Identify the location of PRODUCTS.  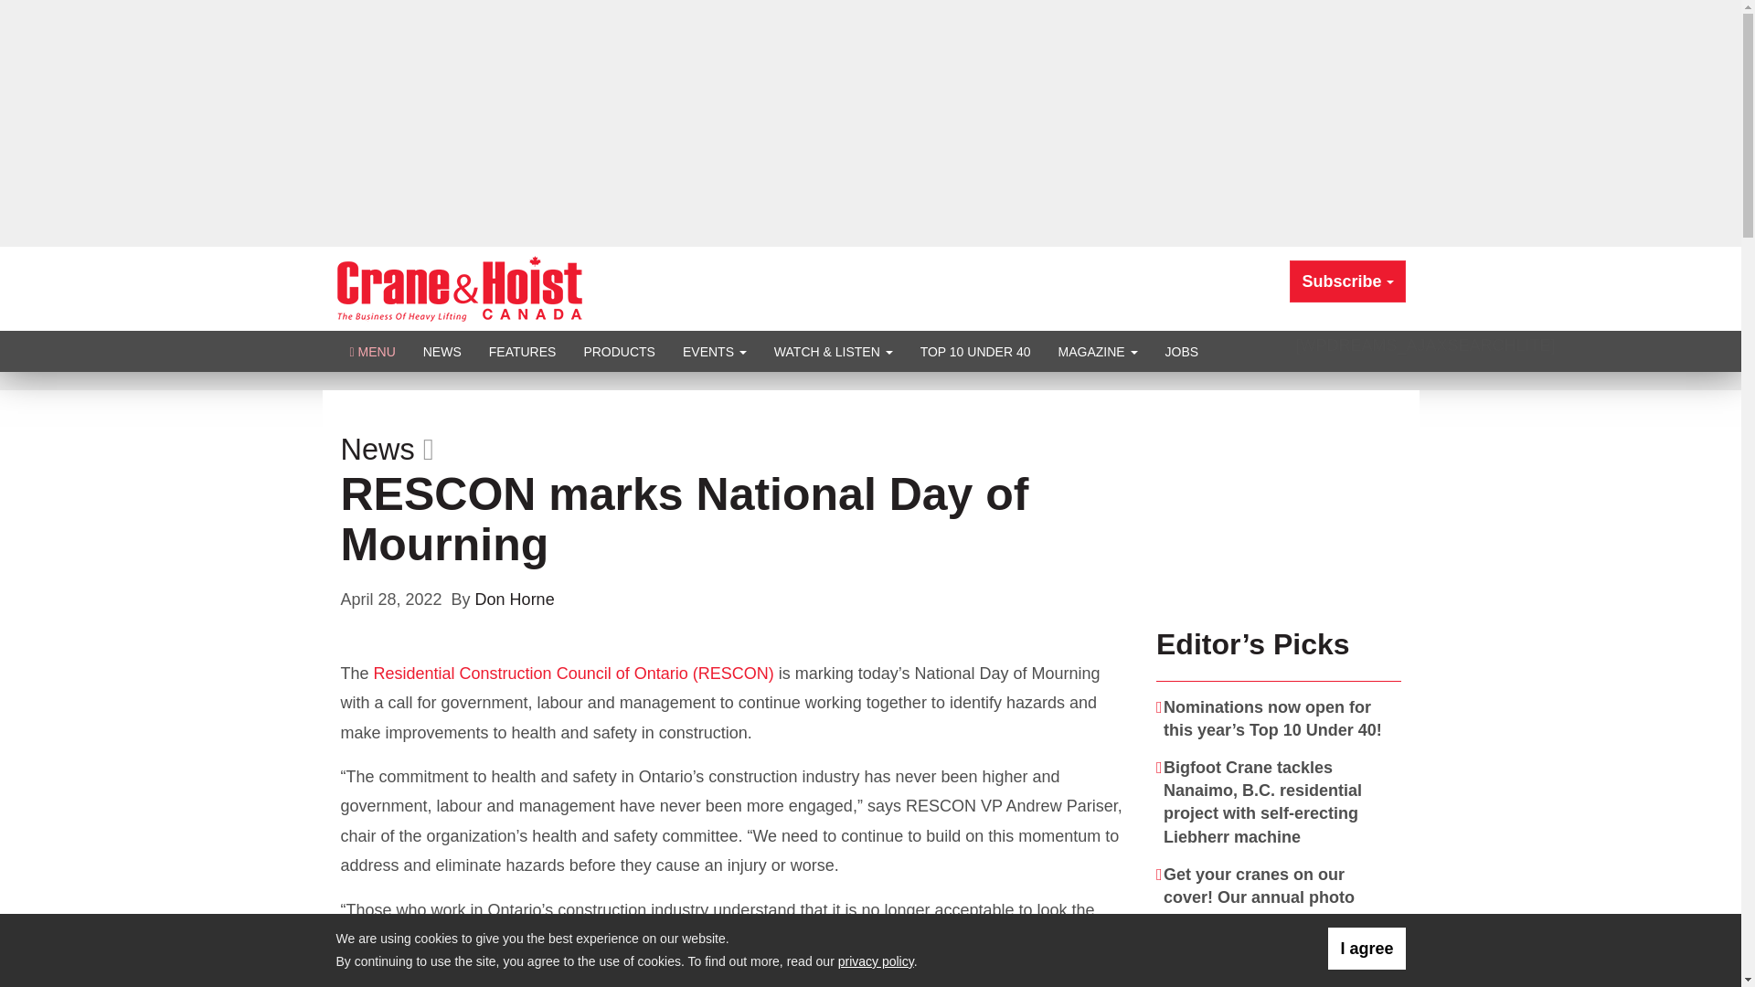
(618, 351).